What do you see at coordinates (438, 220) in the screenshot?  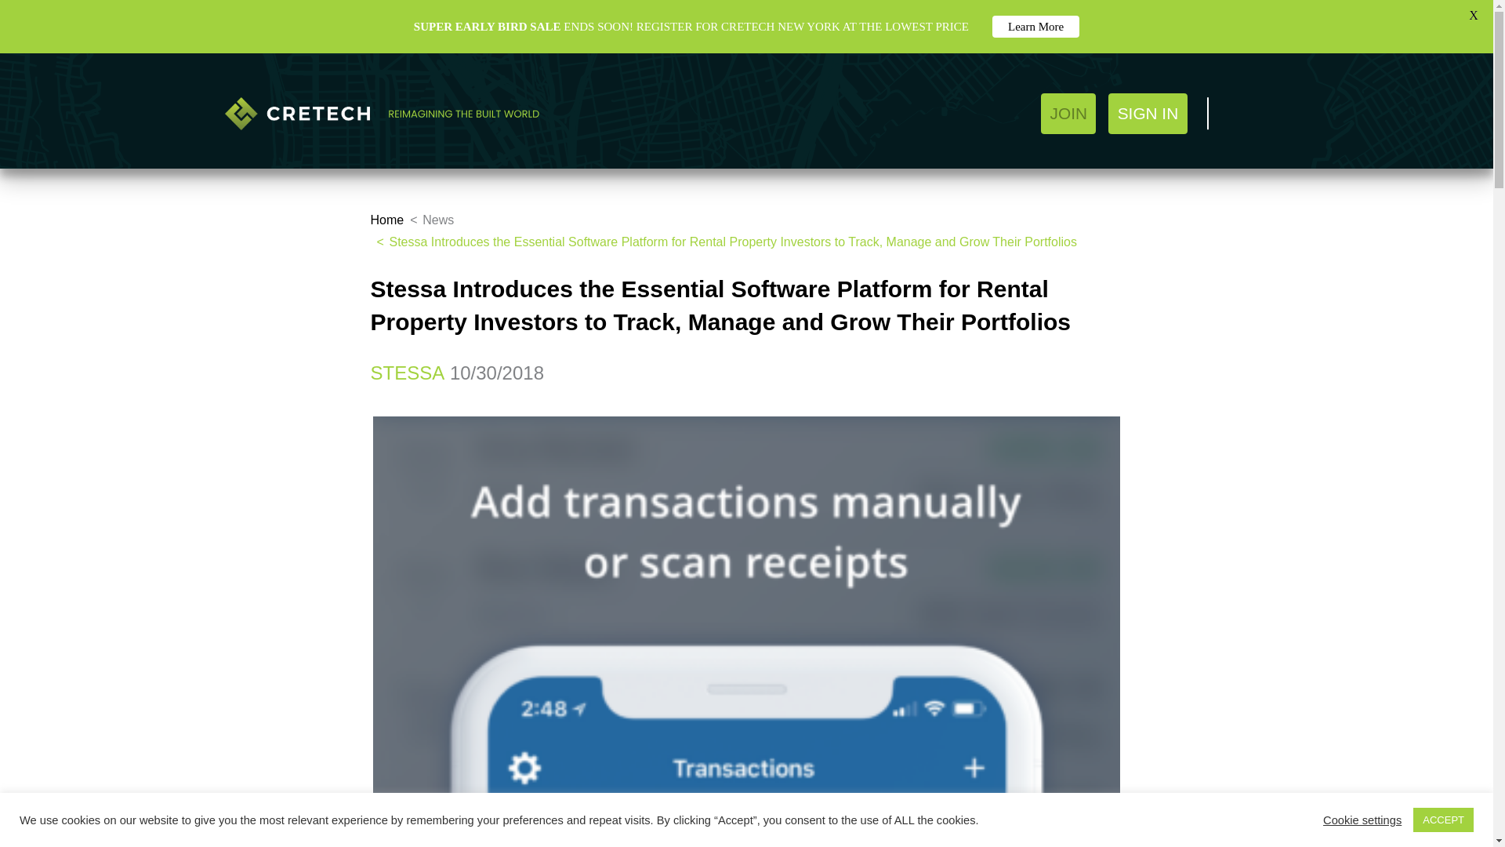 I see `News` at bounding box center [438, 220].